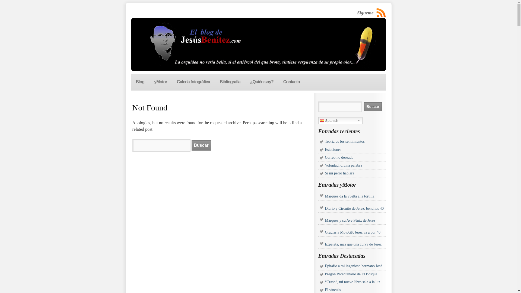 This screenshot has height=293, width=521. I want to click on Estaciones, so click(333, 150).